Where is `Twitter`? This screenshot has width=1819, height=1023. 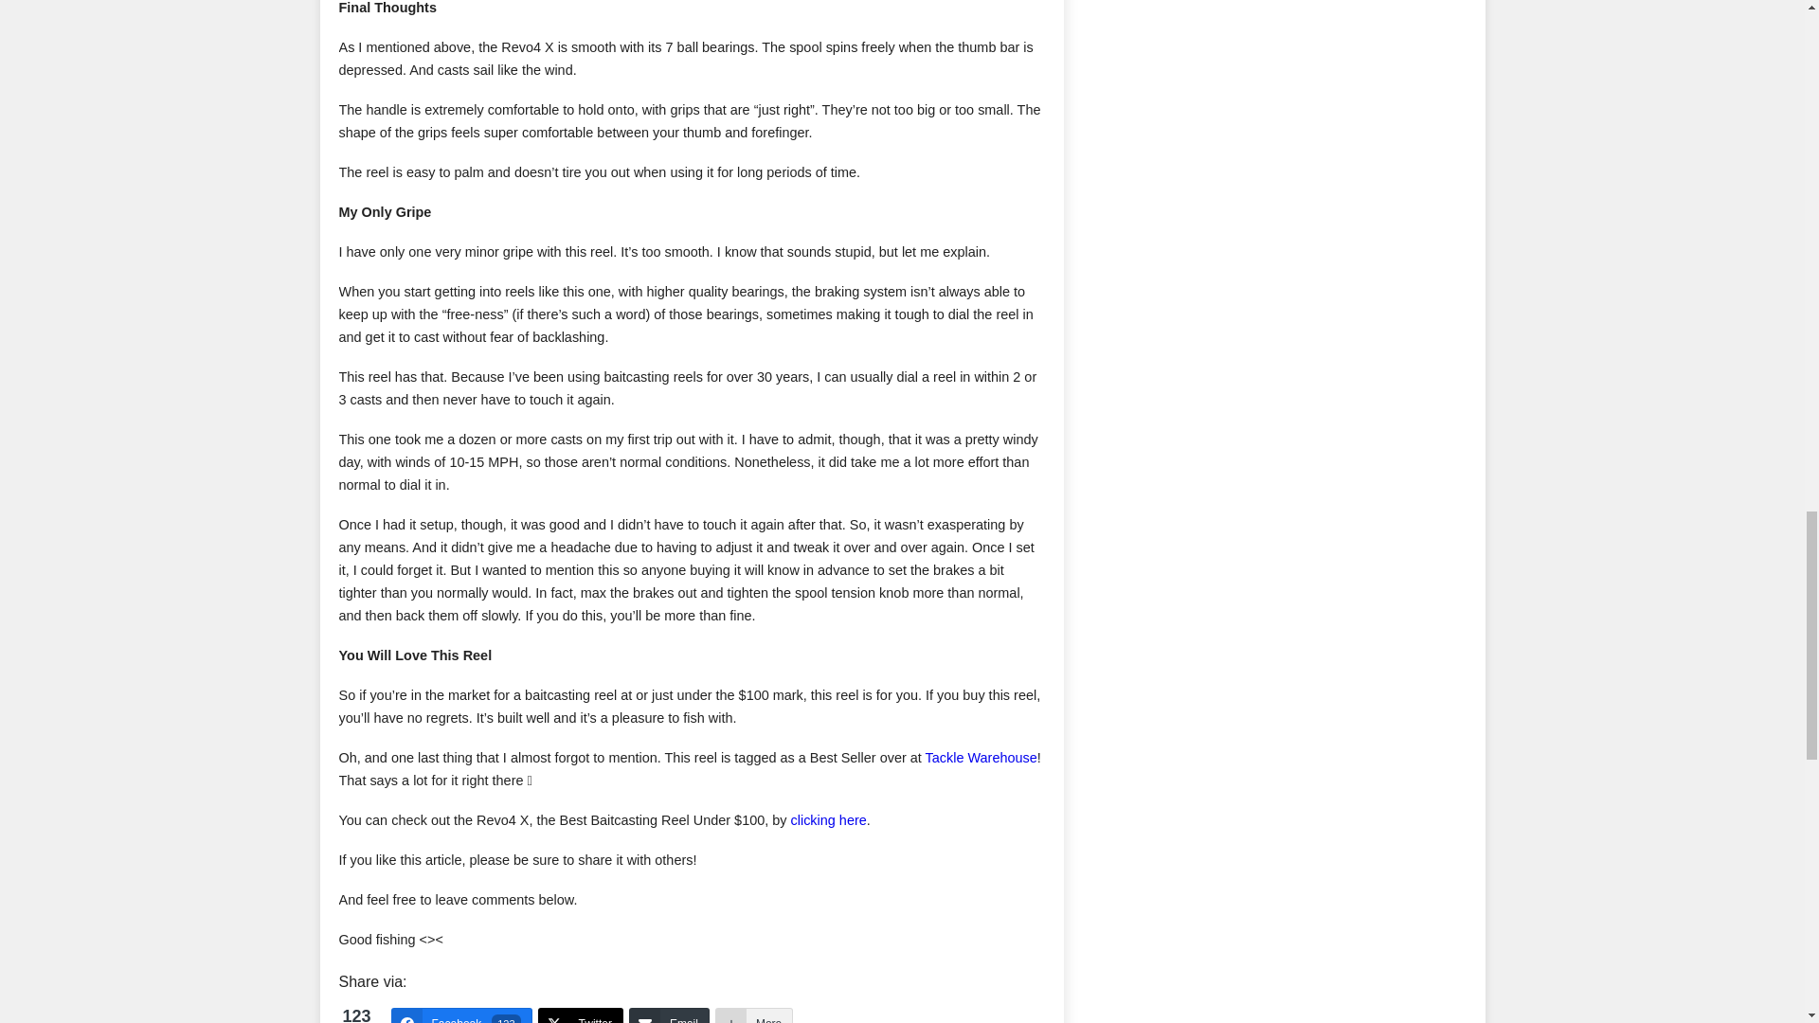 Twitter is located at coordinates (461, 1015).